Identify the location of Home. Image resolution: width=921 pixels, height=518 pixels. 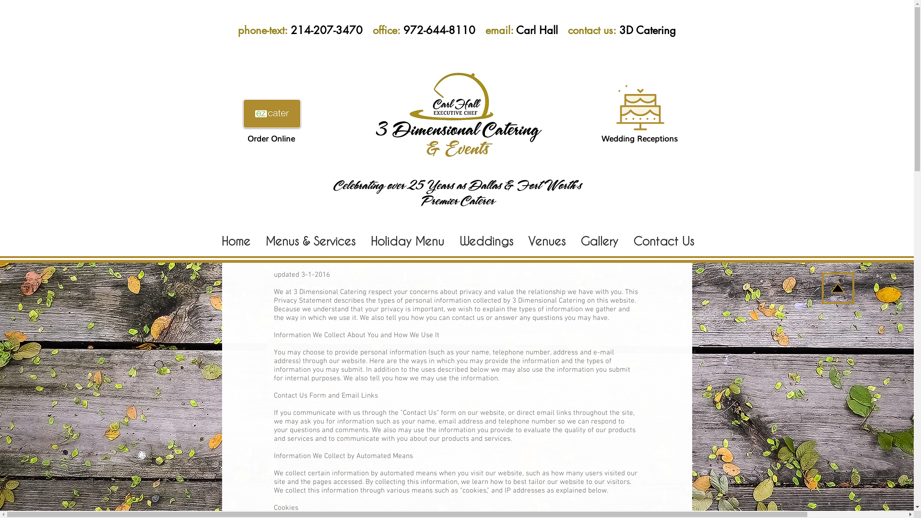
(236, 240).